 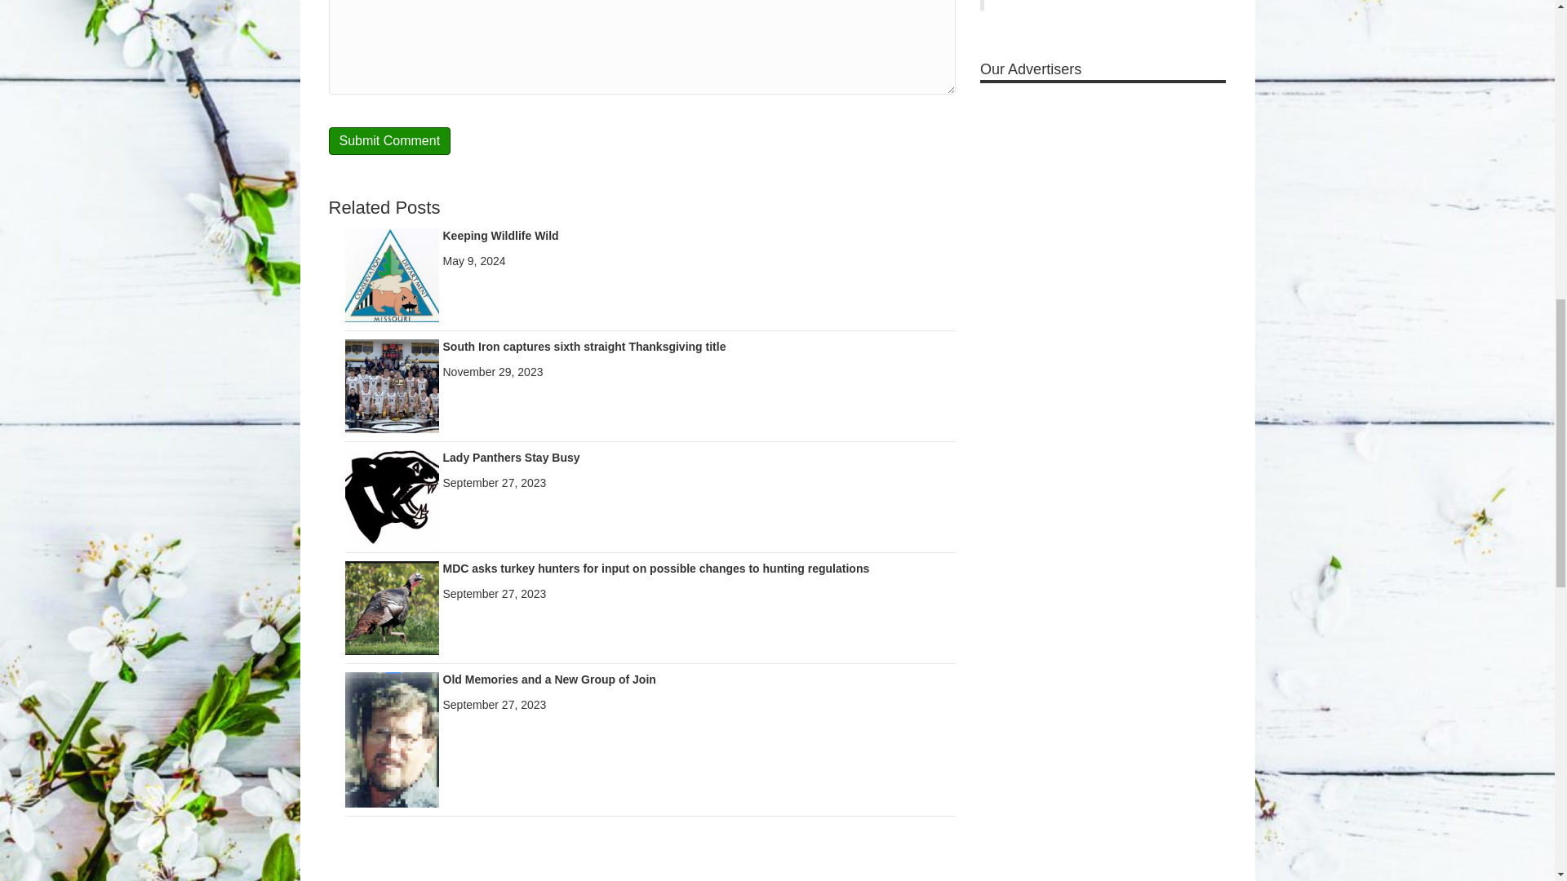 What do you see at coordinates (548, 680) in the screenshot?
I see `Old Memories and a New Group of Join` at bounding box center [548, 680].